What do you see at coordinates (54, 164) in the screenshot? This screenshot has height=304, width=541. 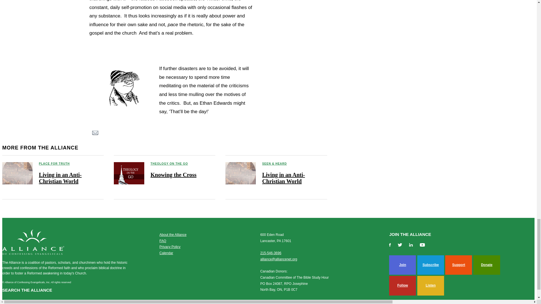 I see `Place for Truth` at bounding box center [54, 164].